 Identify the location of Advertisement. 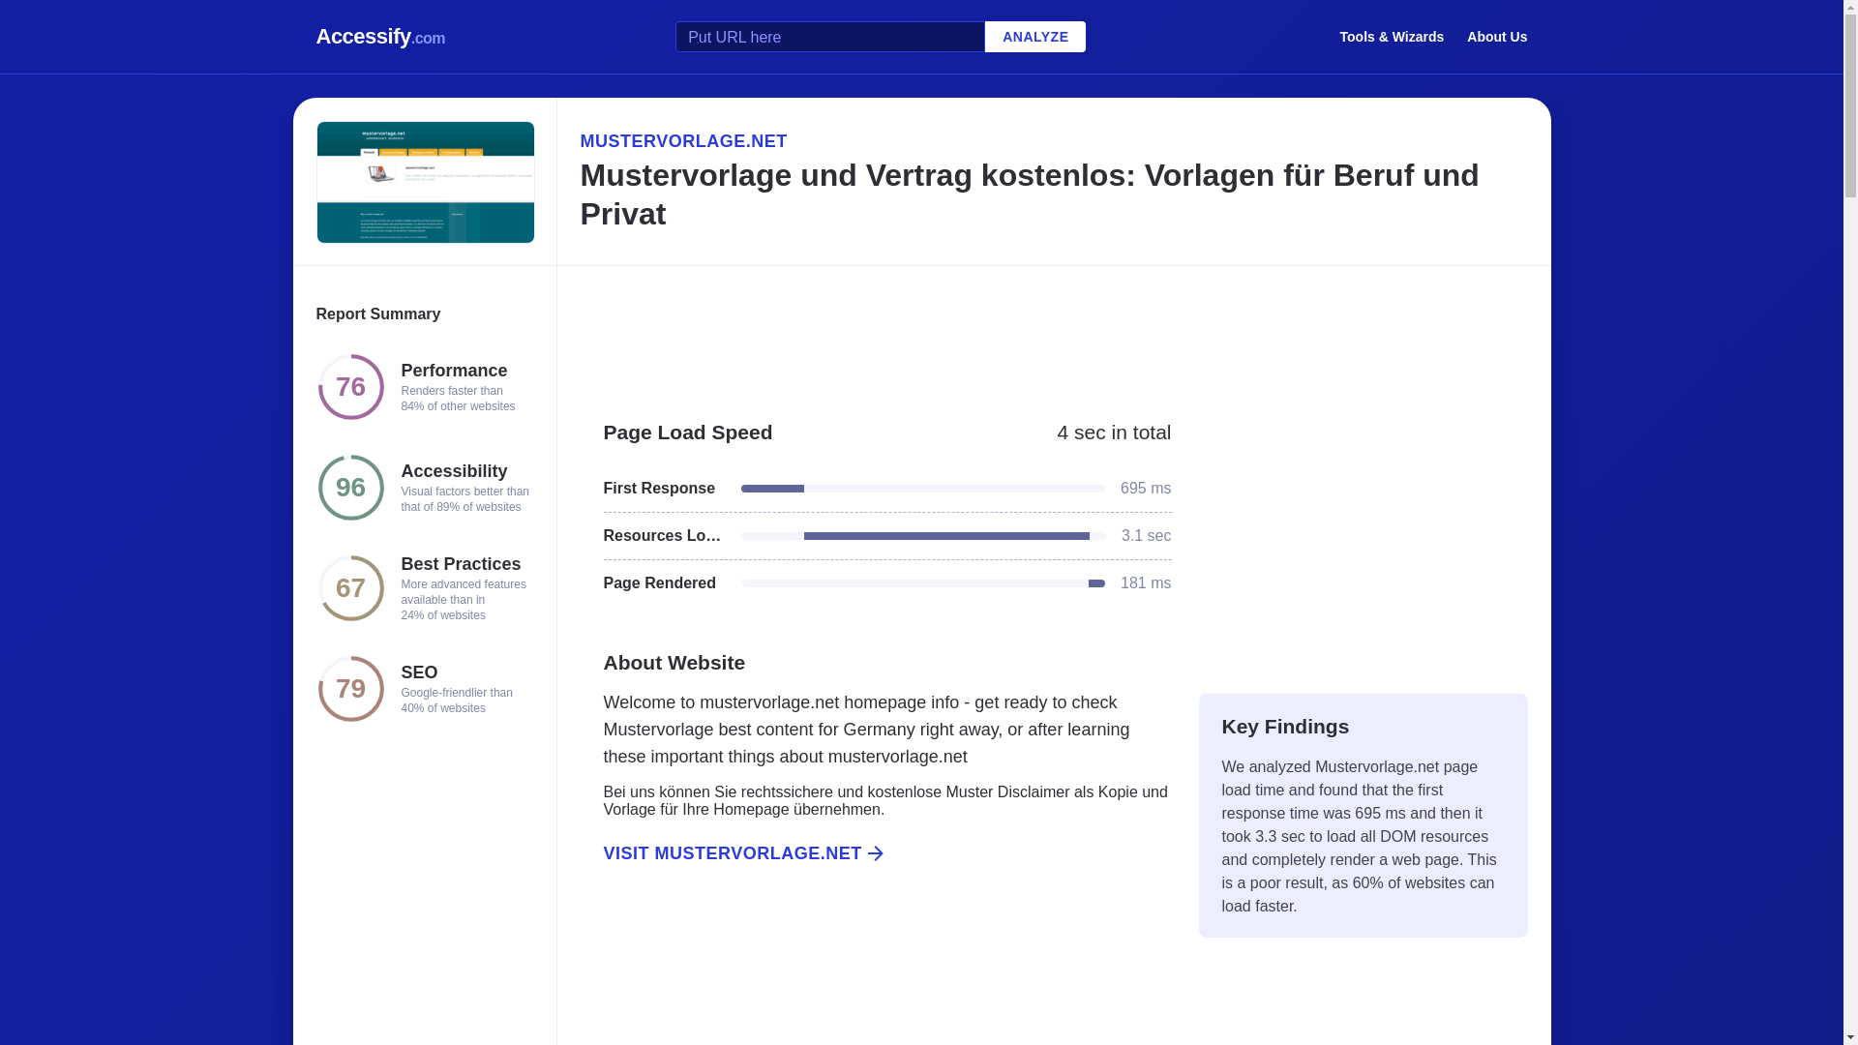
(1053, 333).